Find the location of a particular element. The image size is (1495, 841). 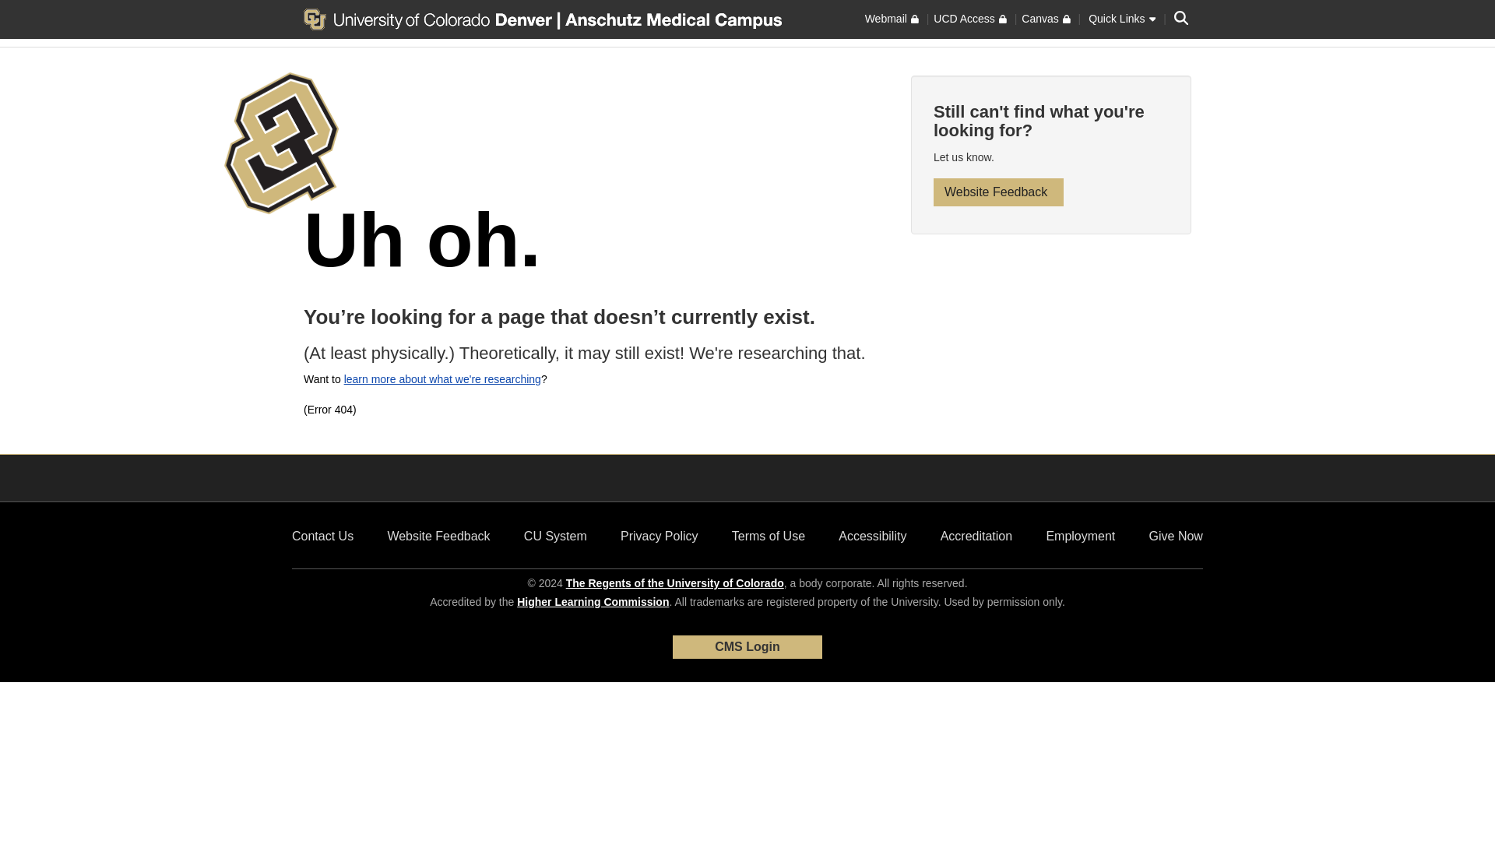

Canvas is located at coordinates (1045, 19).